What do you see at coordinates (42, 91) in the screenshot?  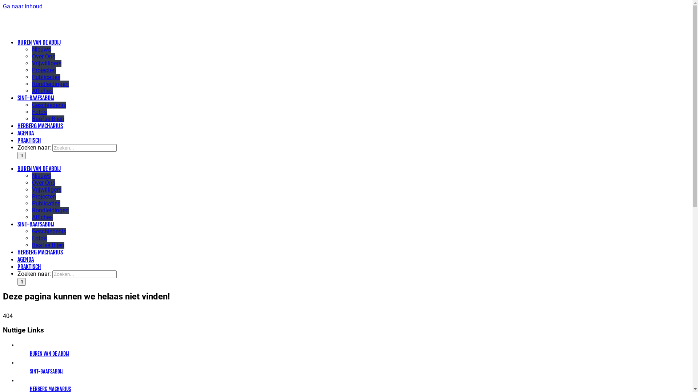 I see `Affiches` at bounding box center [42, 91].